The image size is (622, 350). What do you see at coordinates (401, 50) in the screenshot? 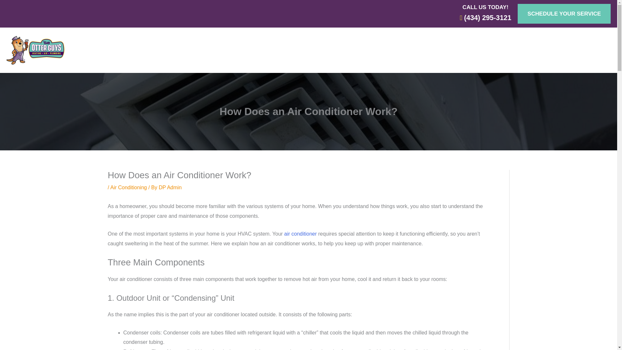
I see `CONTACT US` at bounding box center [401, 50].